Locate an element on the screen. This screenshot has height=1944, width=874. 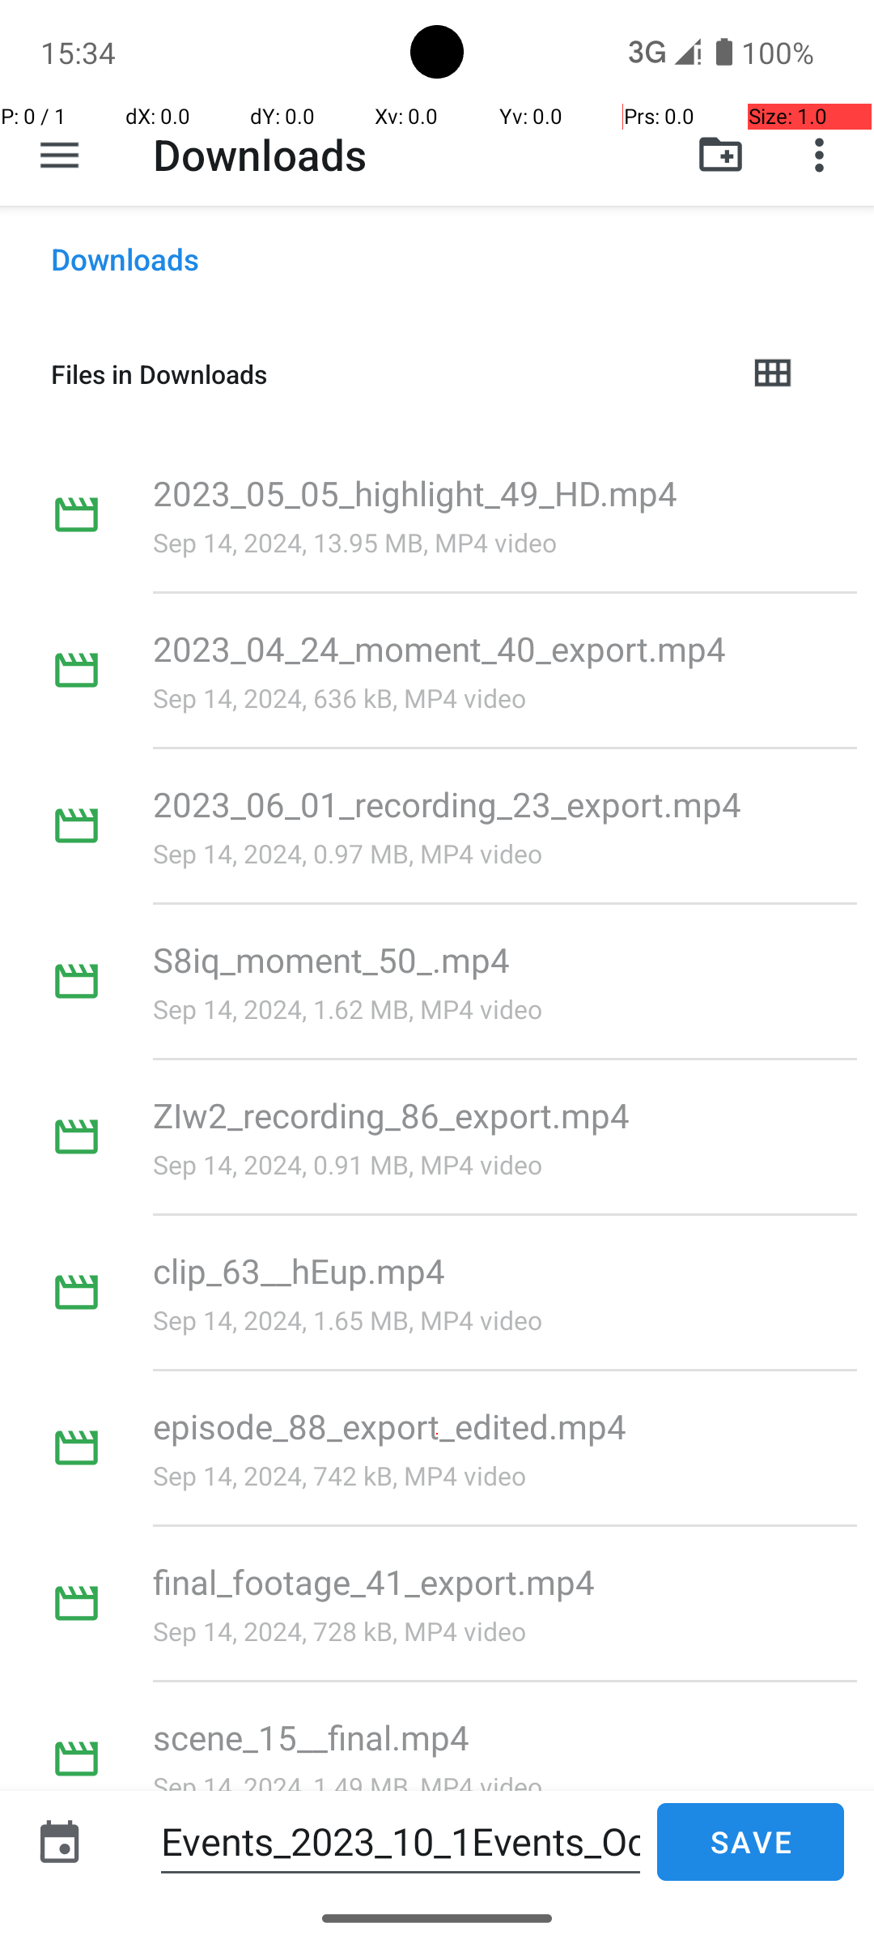
Sep 14, 2024, 13.95 MB, MP4 video is located at coordinates (354, 543).